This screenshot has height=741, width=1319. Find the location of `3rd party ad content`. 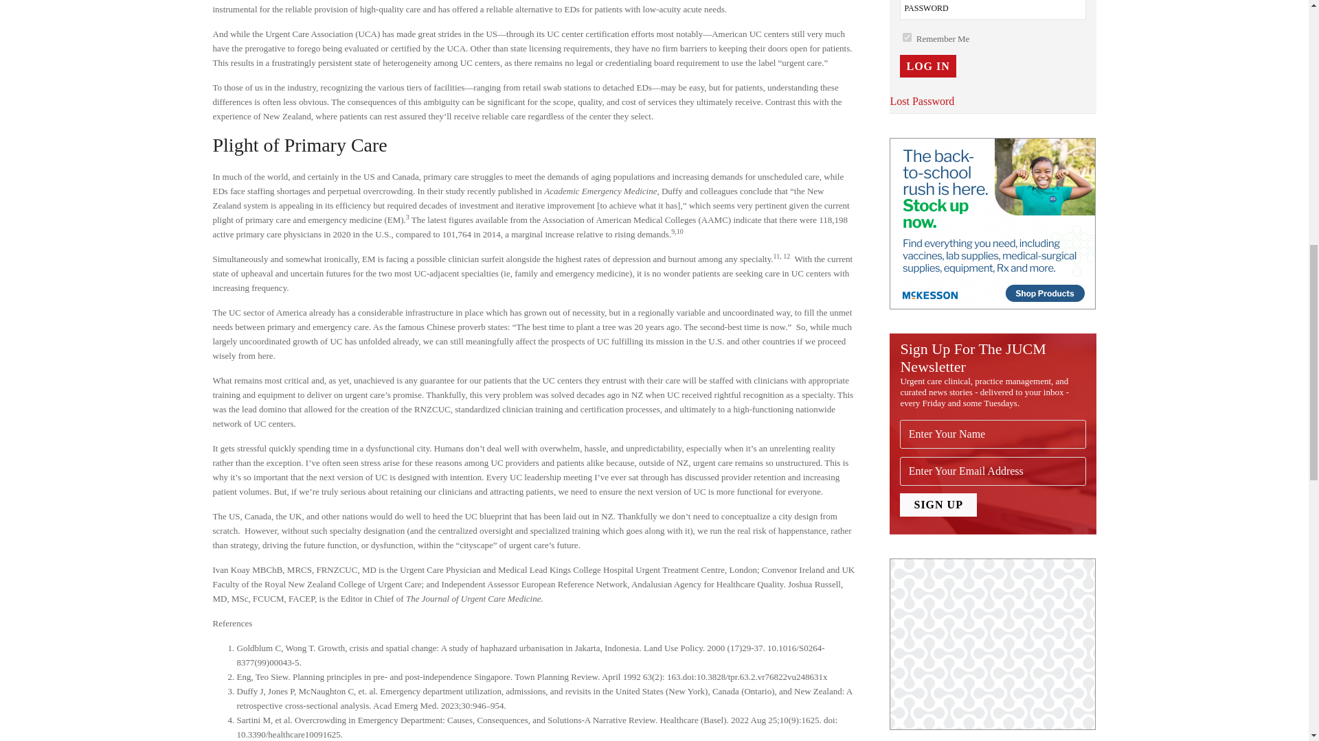

3rd party ad content is located at coordinates (992, 644).